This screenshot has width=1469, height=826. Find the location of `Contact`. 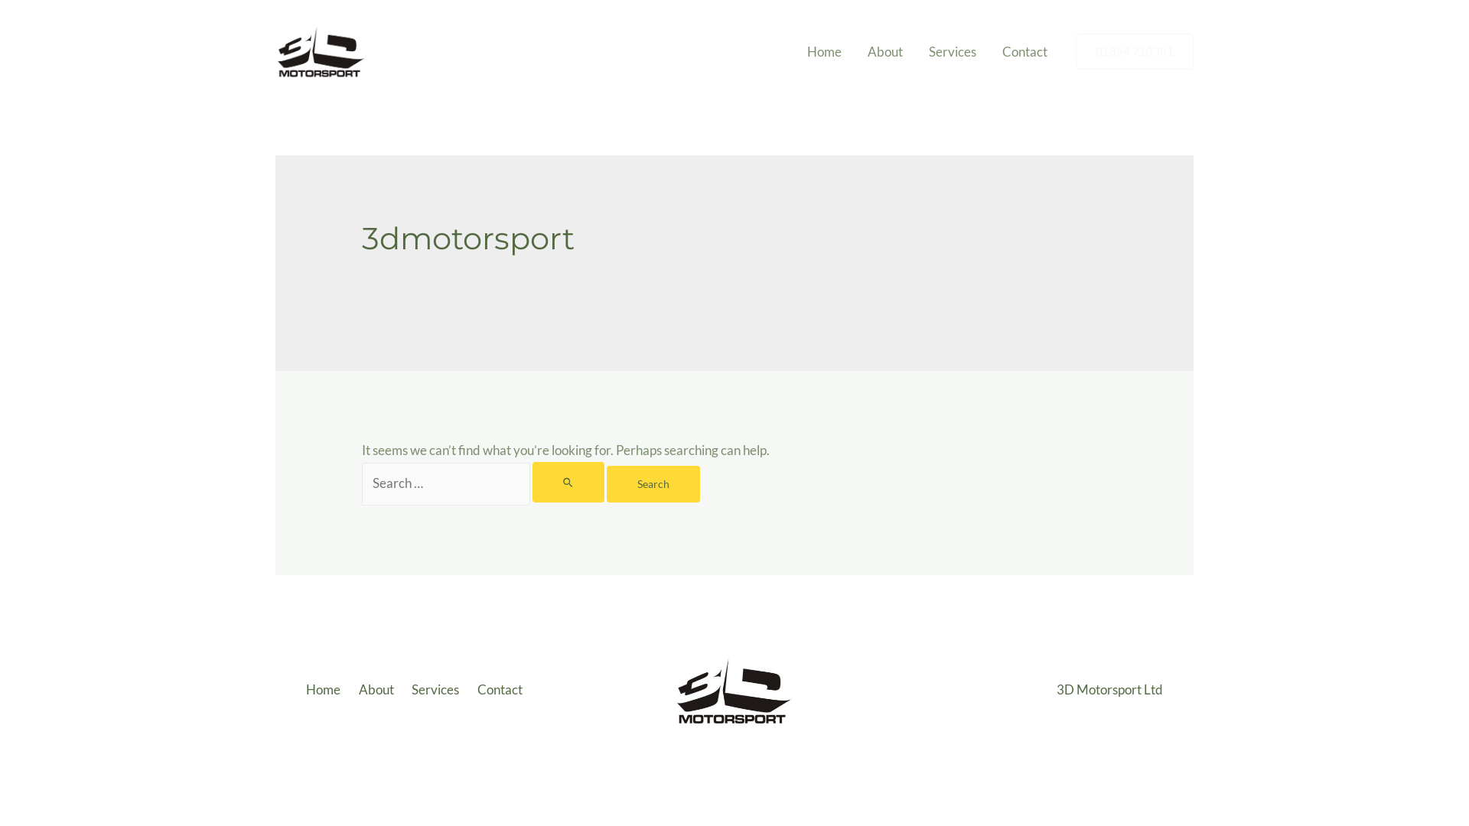

Contact is located at coordinates (1025, 52).